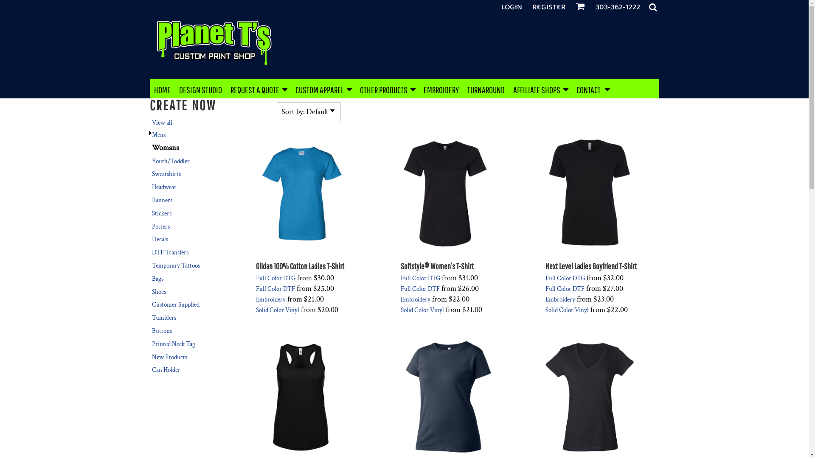  Describe the element at coordinates (565, 278) in the screenshot. I see `Full Color DTG` at that location.